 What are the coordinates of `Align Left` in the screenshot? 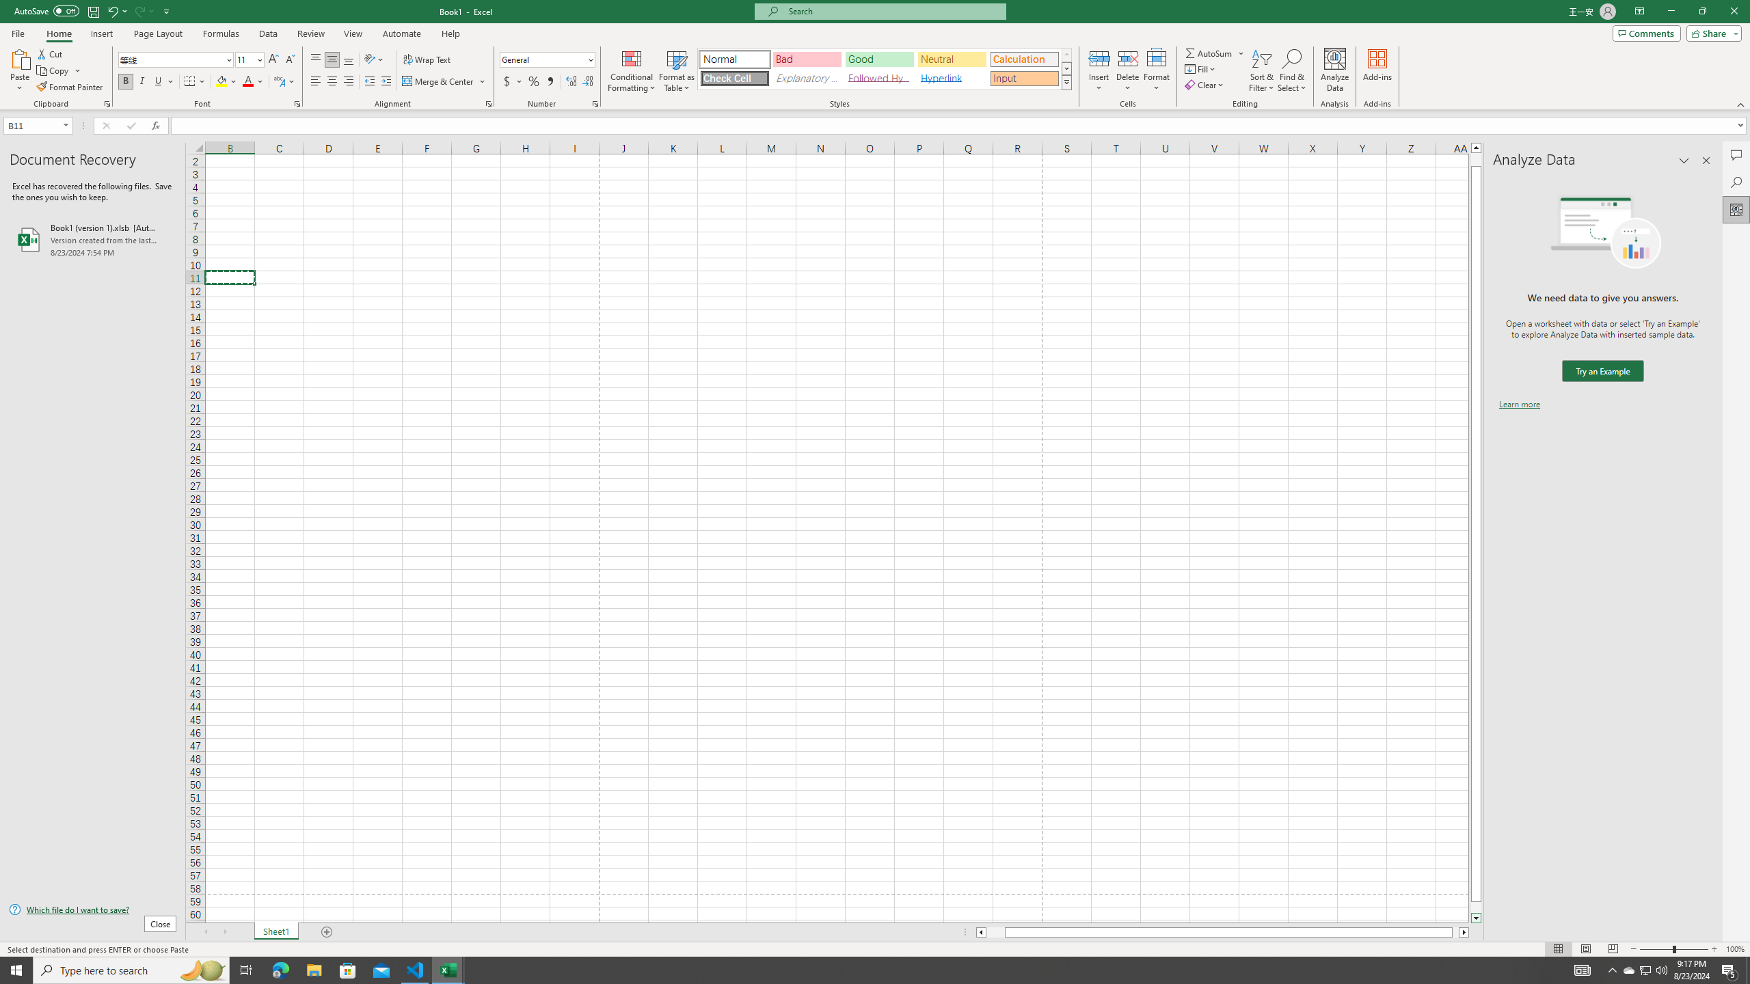 It's located at (316, 82).